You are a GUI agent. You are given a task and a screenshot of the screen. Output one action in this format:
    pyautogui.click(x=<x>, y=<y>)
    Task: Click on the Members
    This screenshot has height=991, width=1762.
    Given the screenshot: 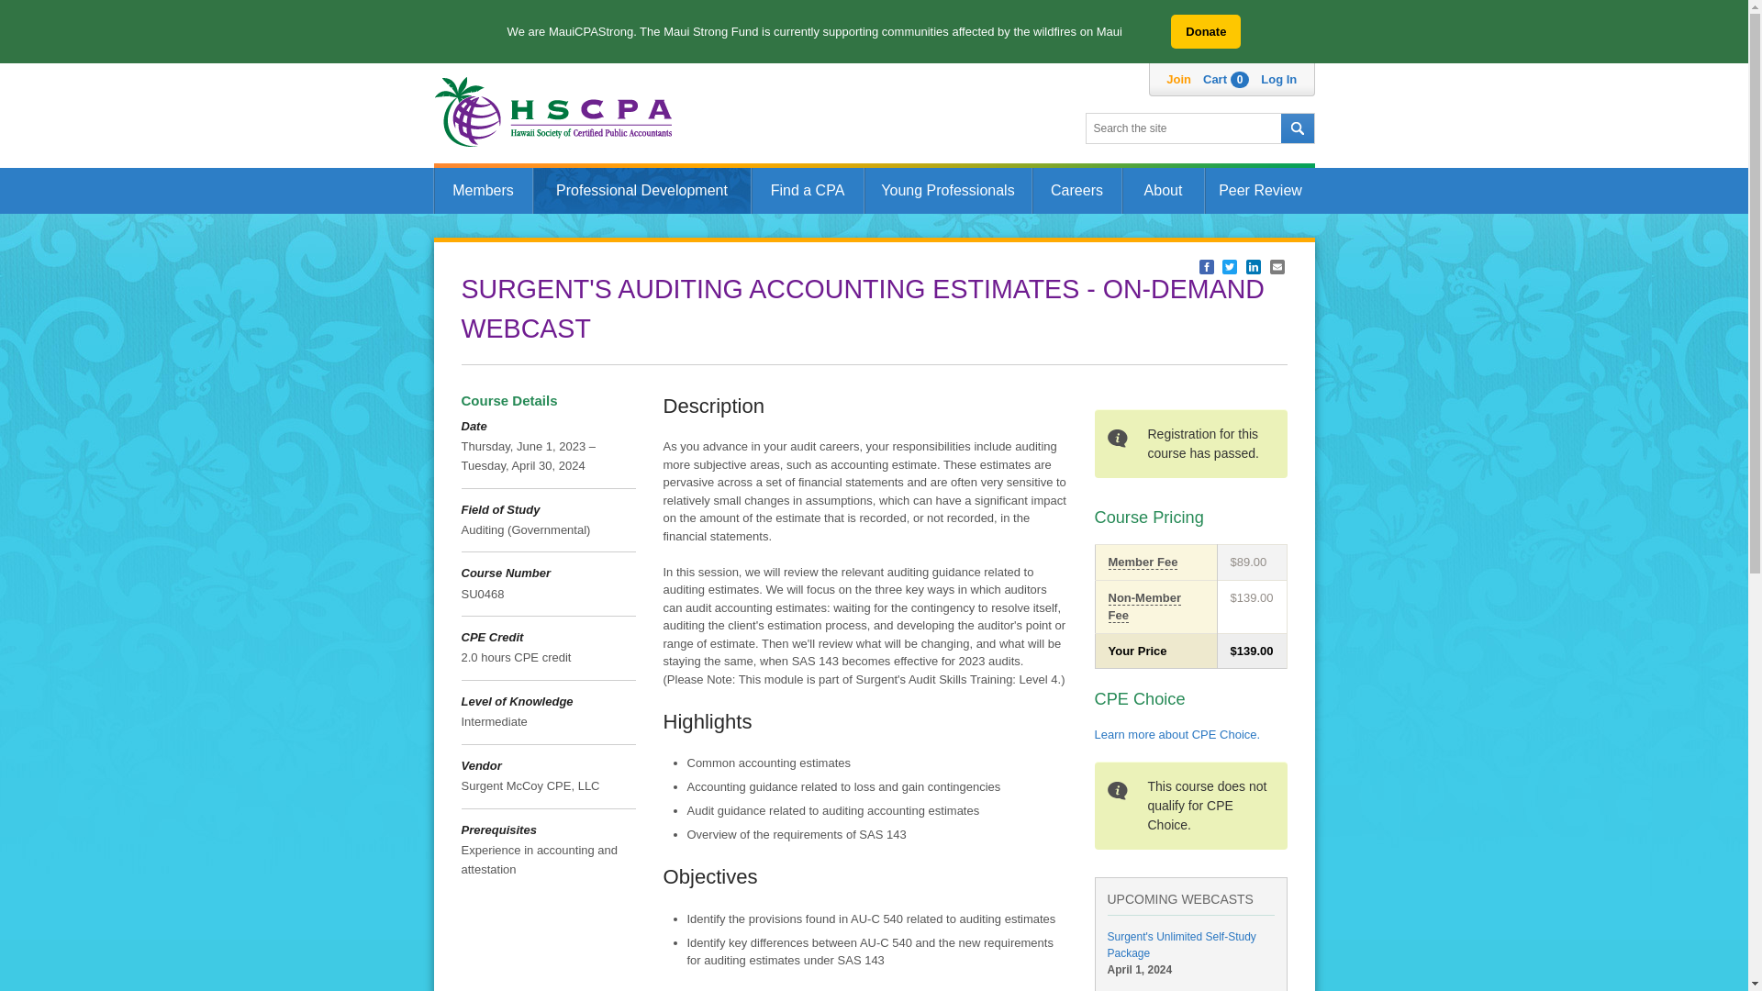 What is the action you would take?
    pyautogui.click(x=483, y=191)
    